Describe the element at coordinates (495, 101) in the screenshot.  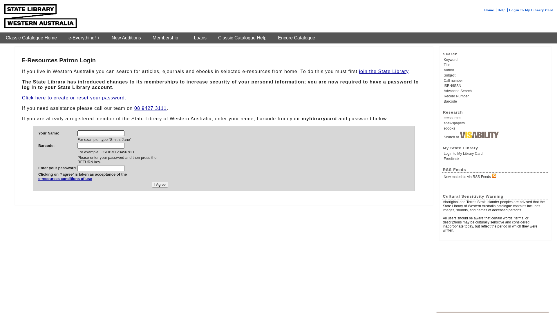
I see `Barcode` at that location.